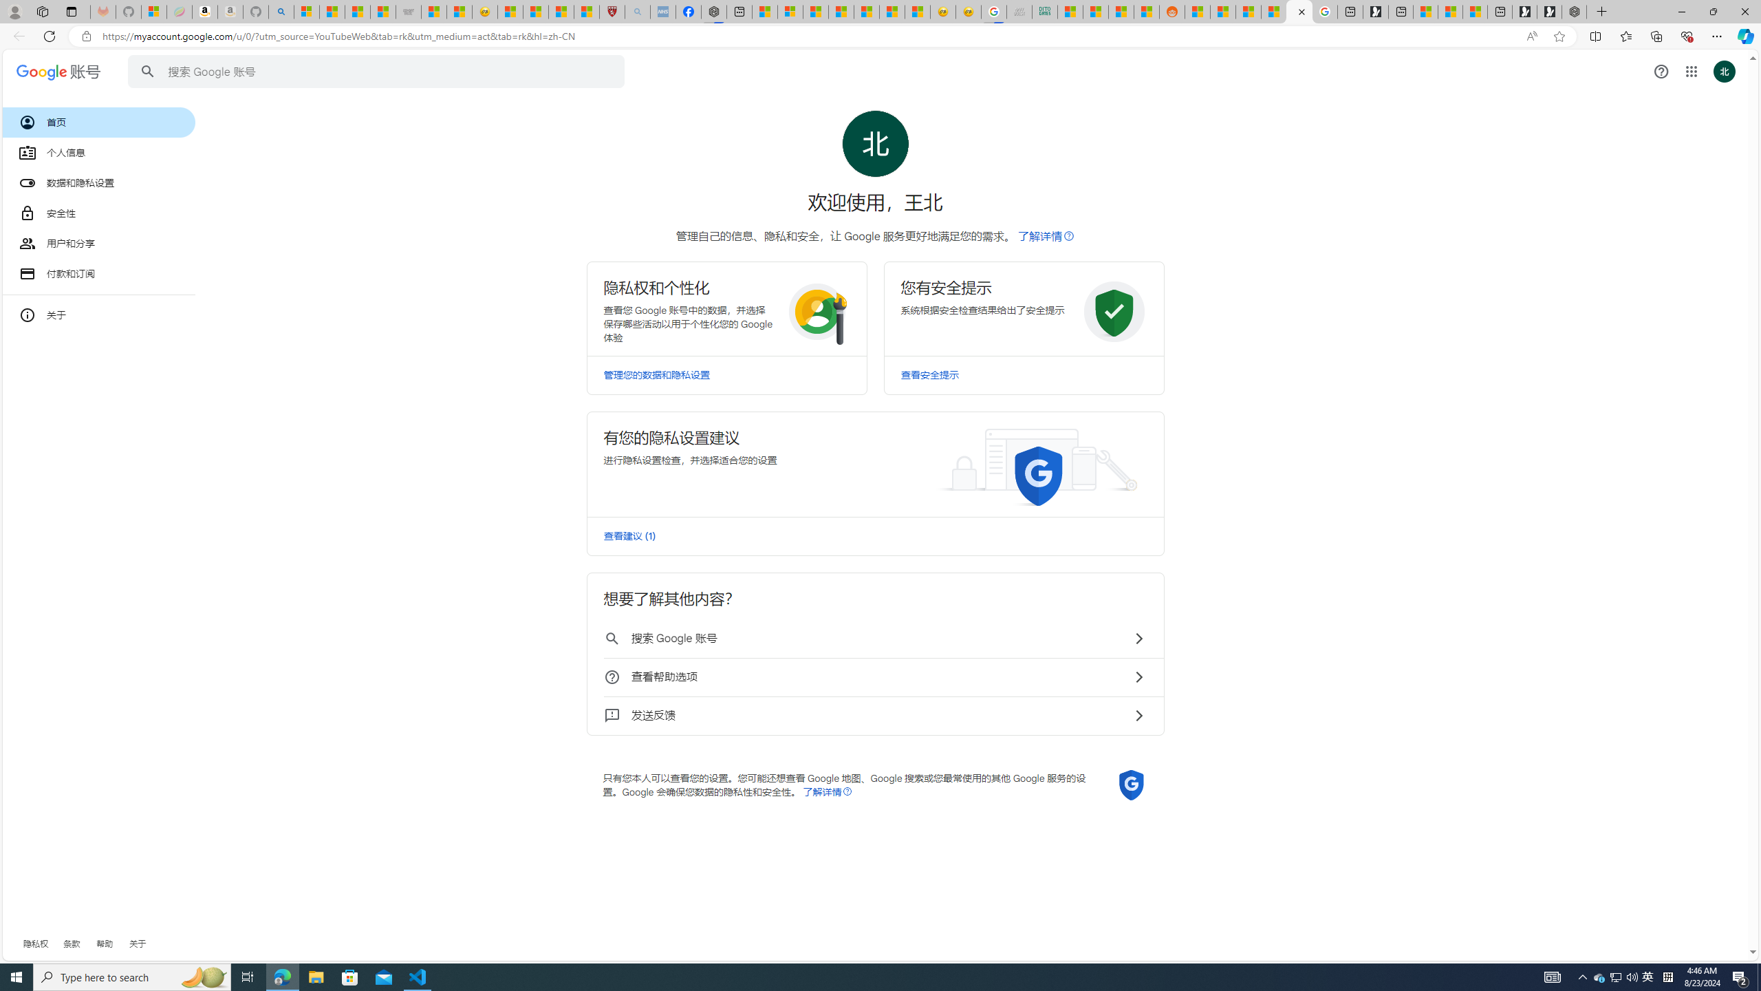 This screenshot has width=1761, height=991. What do you see at coordinates (1691, 72) in the screenshot?
I see `Class: gb_E` at bounding box center [1691, 72].